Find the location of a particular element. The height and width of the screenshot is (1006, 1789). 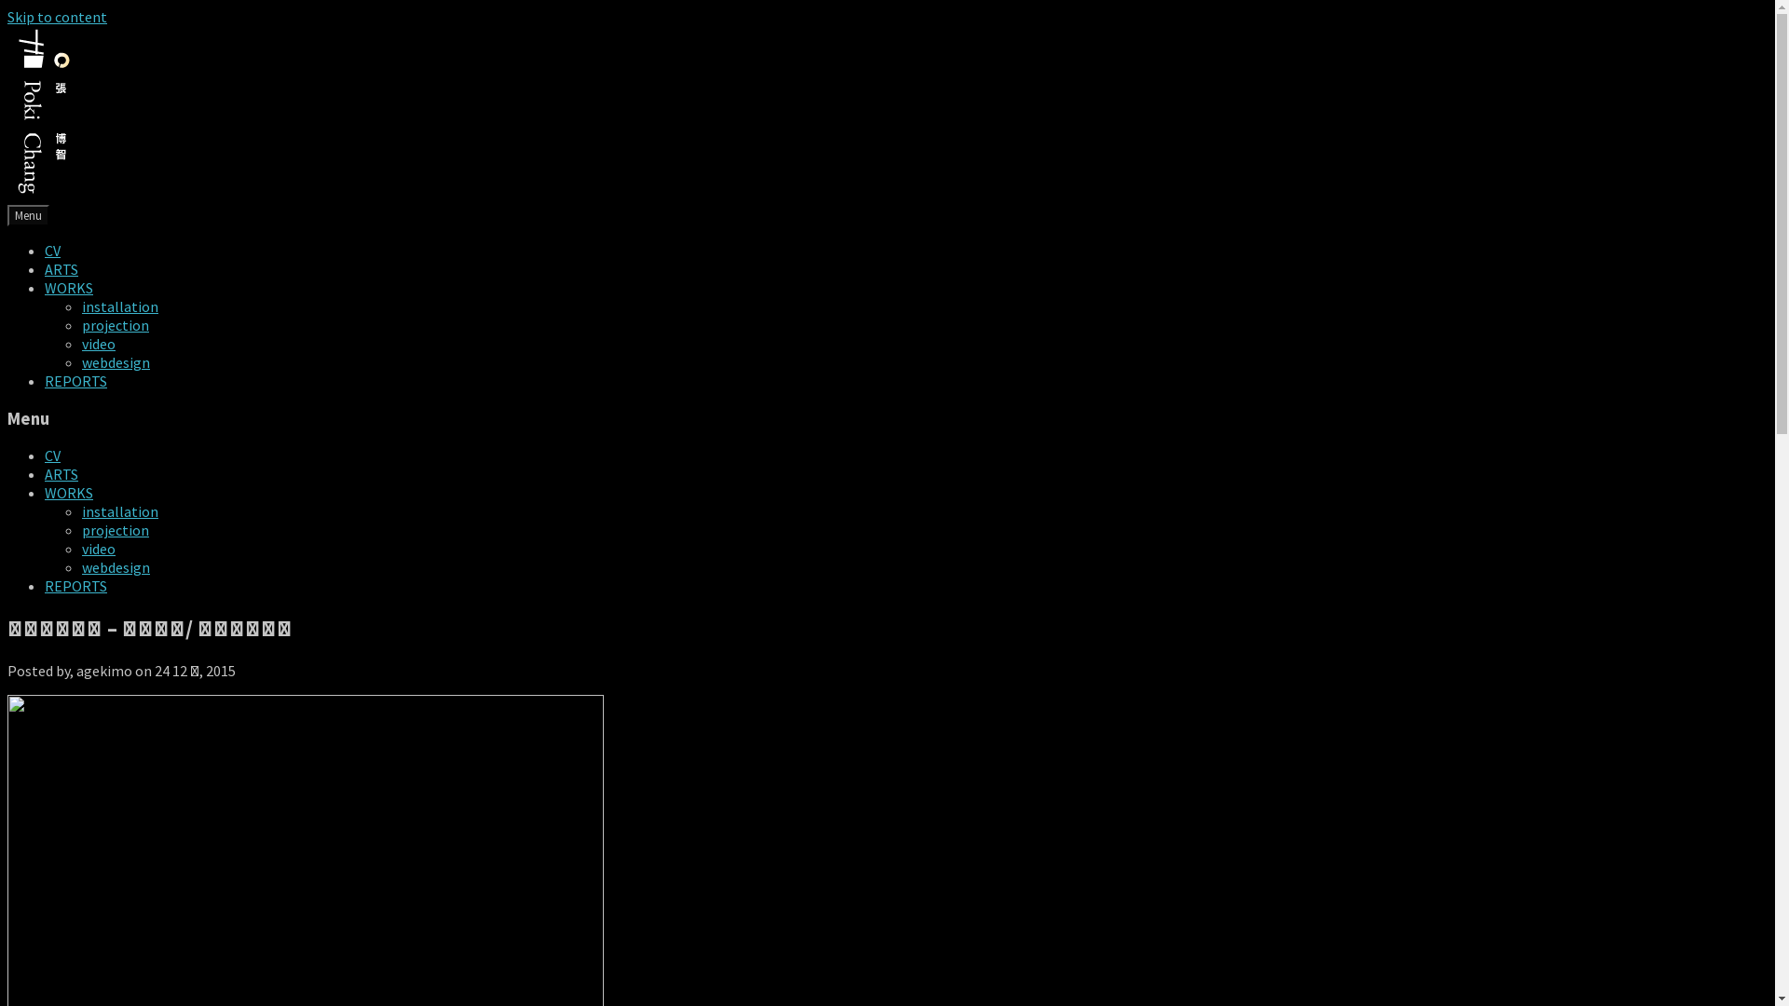

projection is located at coordinates (116, 325).